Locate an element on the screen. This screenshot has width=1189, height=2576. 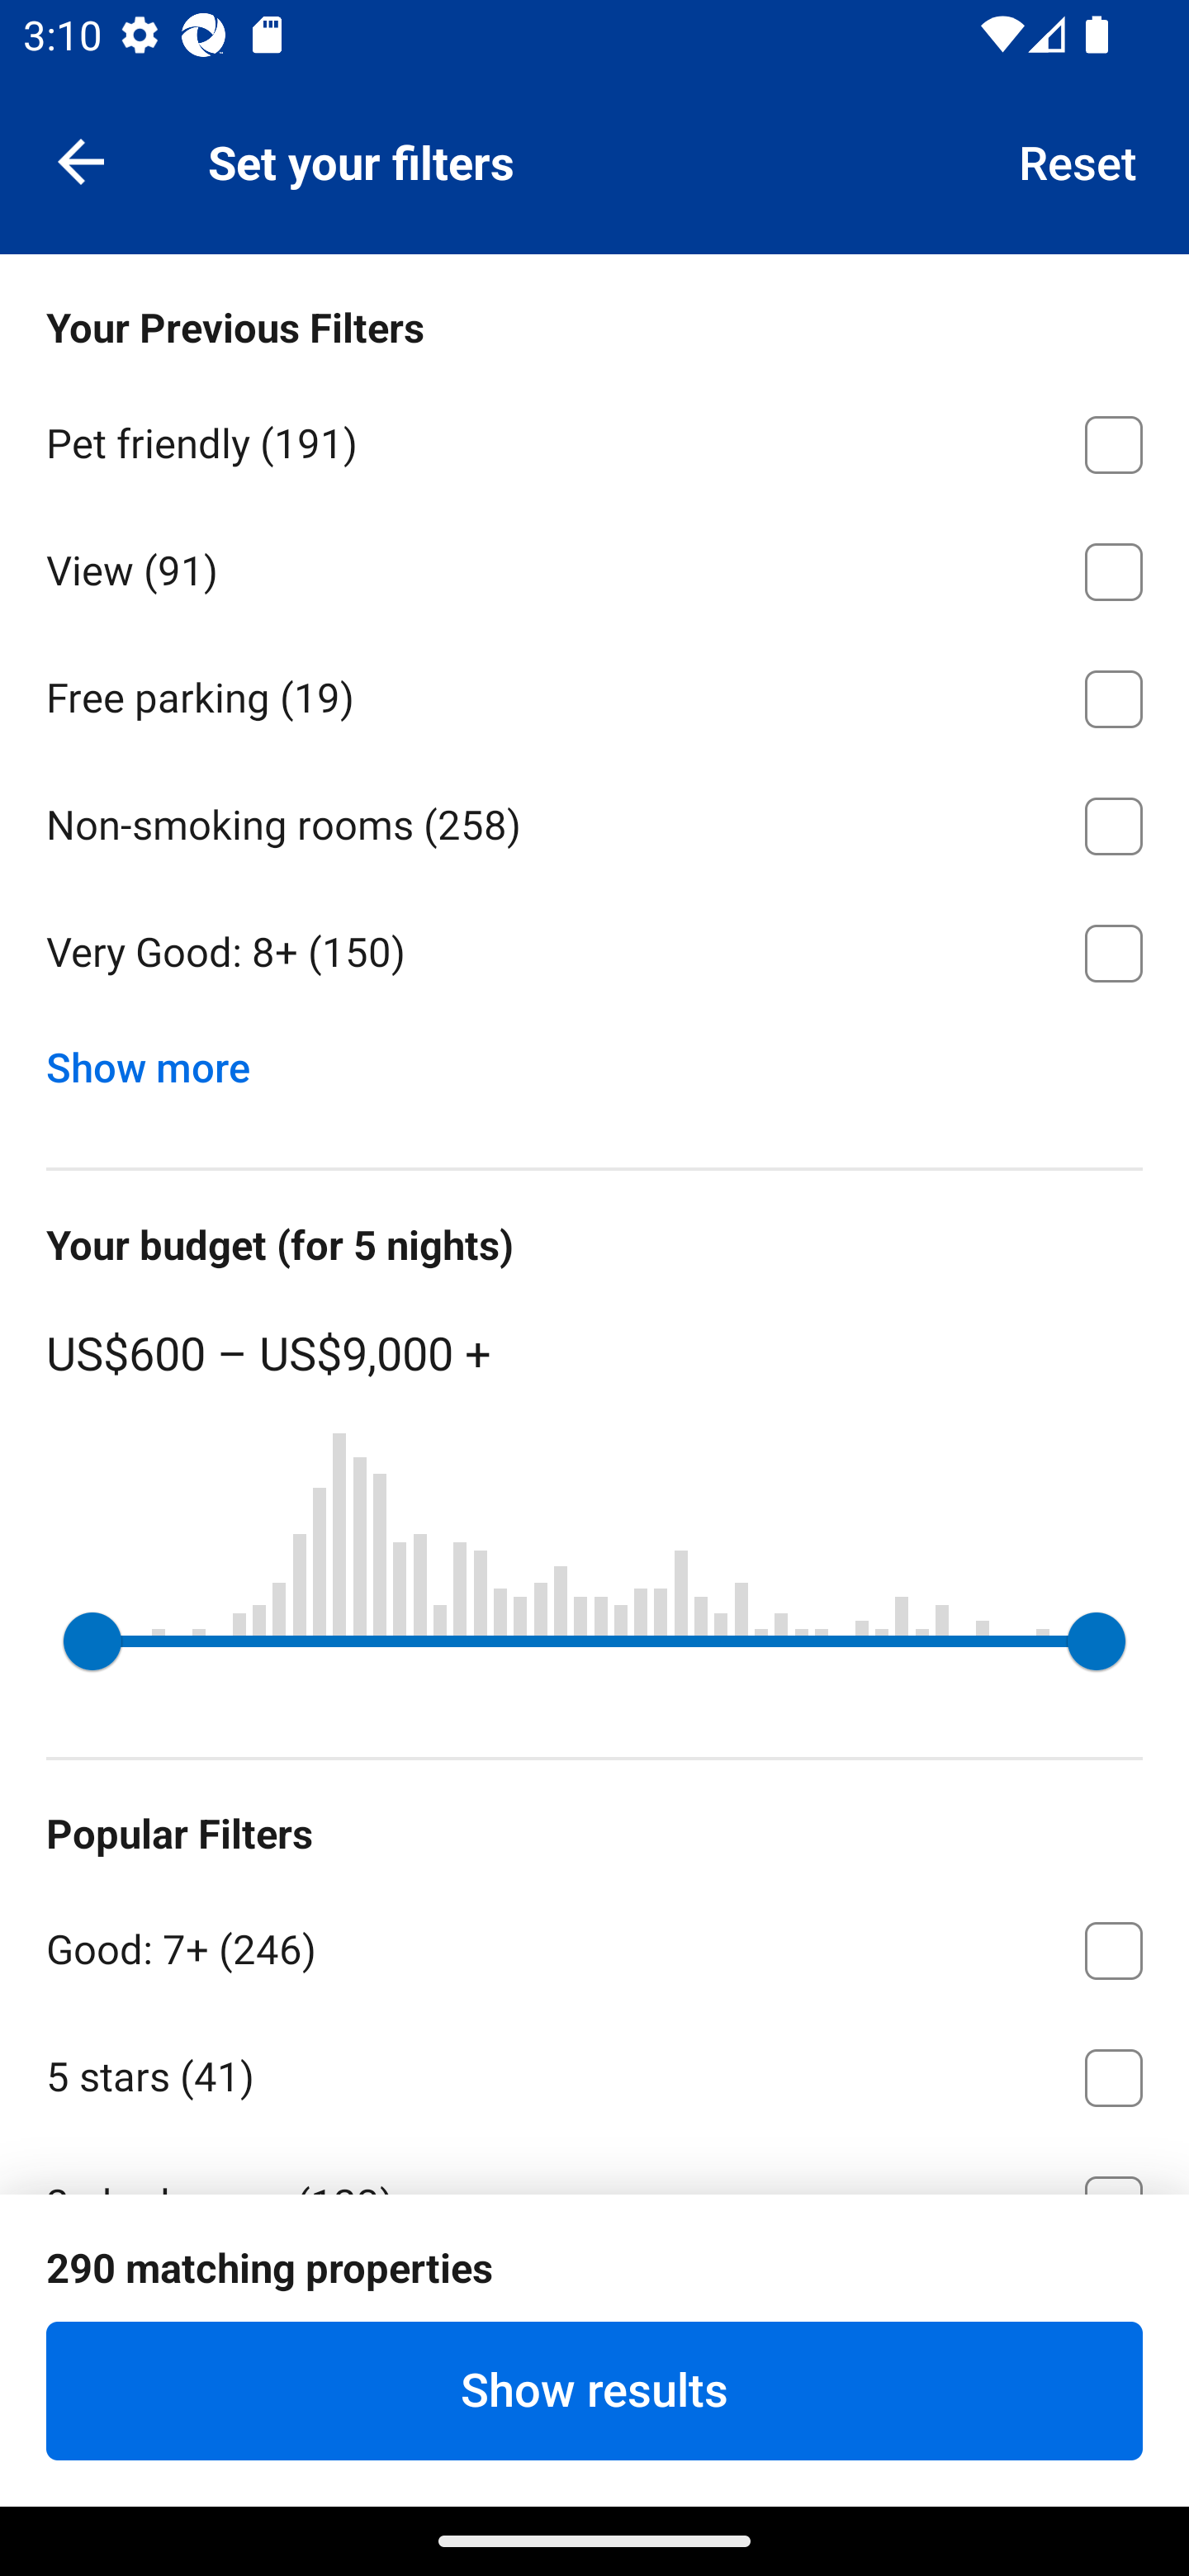
Free parking ⁦(19) is located at coordinates (594, 694).